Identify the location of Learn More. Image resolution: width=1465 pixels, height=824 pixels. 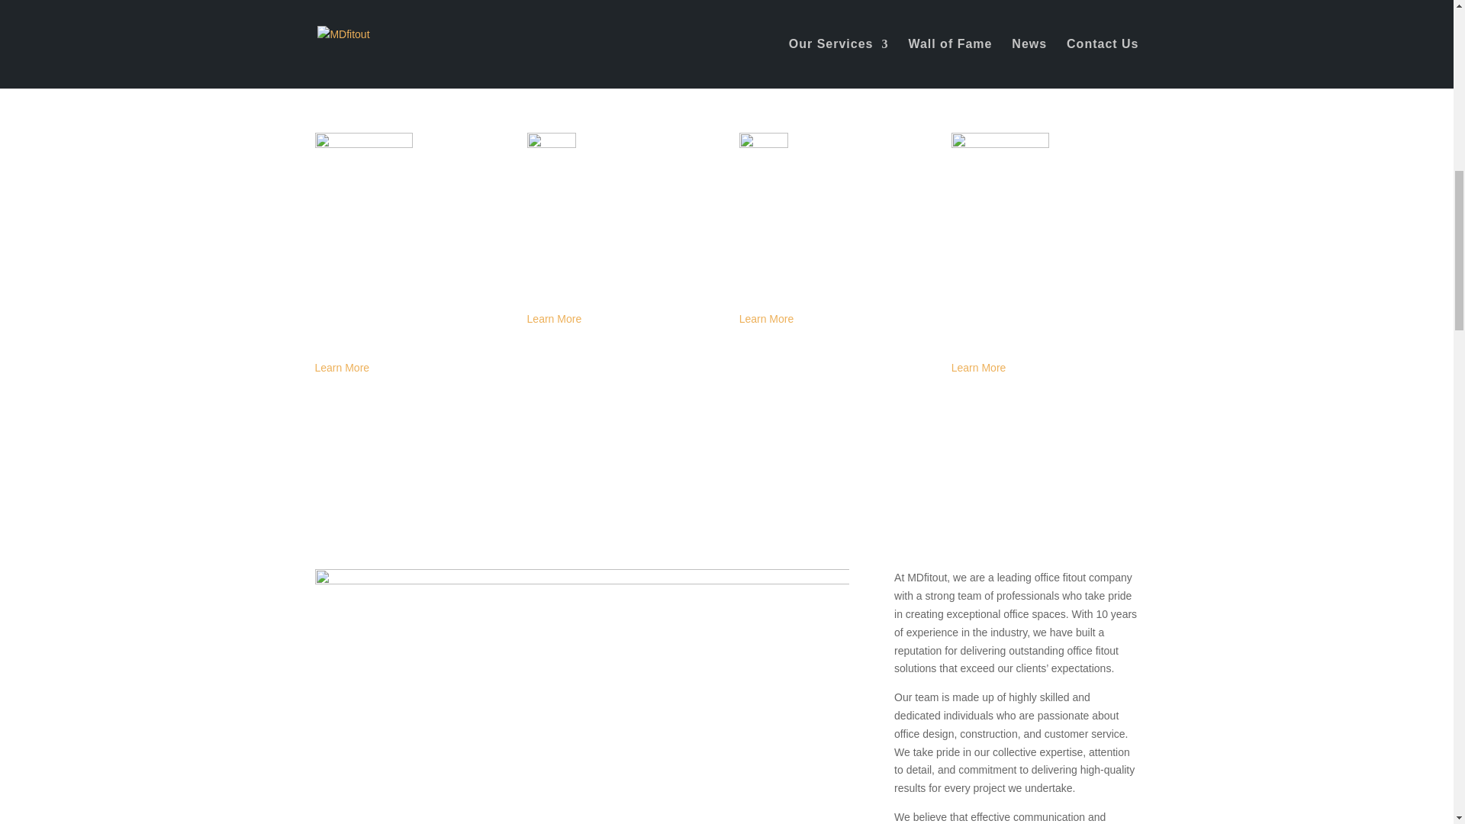
(554, 71).